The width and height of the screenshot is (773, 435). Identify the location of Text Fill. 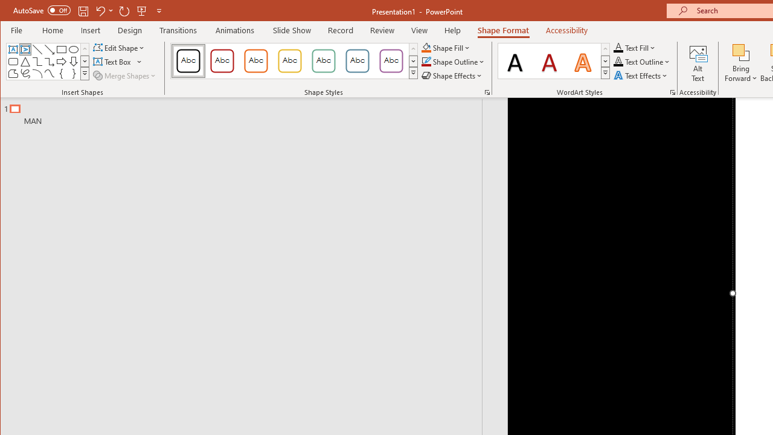
(635, 47).